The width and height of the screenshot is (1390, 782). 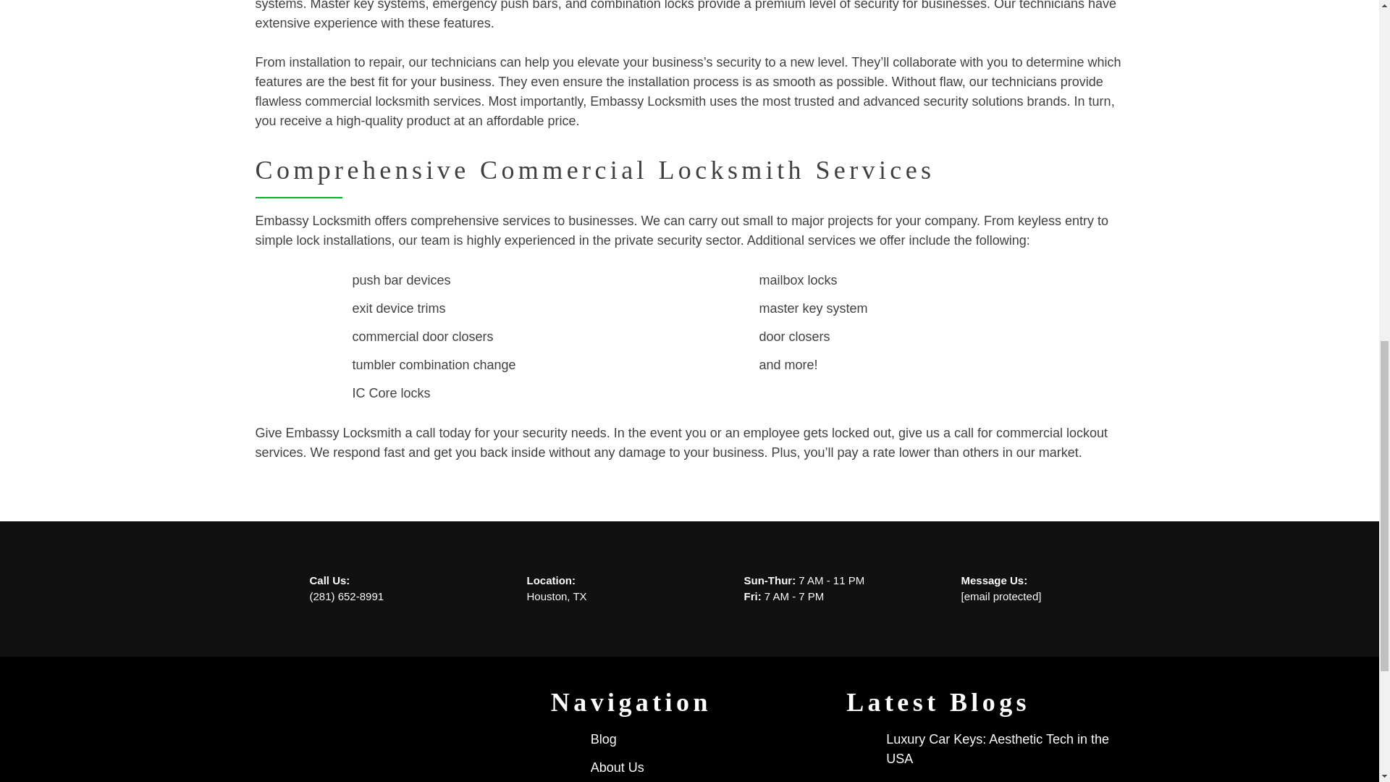 What do you see at coordinates (991, 779) in the screenshot?
I see `The Dark History Behind Crash Bars` at bounding box center [991, 779].